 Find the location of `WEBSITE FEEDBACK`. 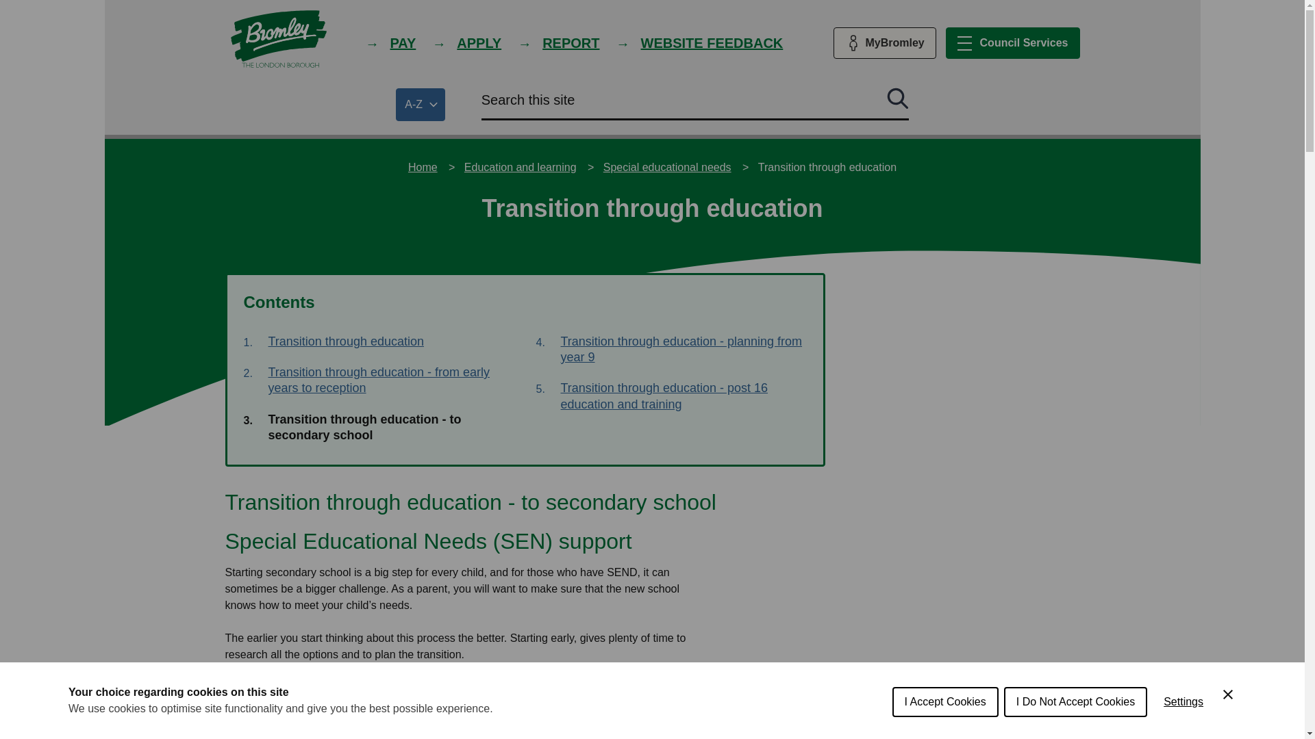

WEBSITE FEEDBACK is located at coordinates (559, 42).